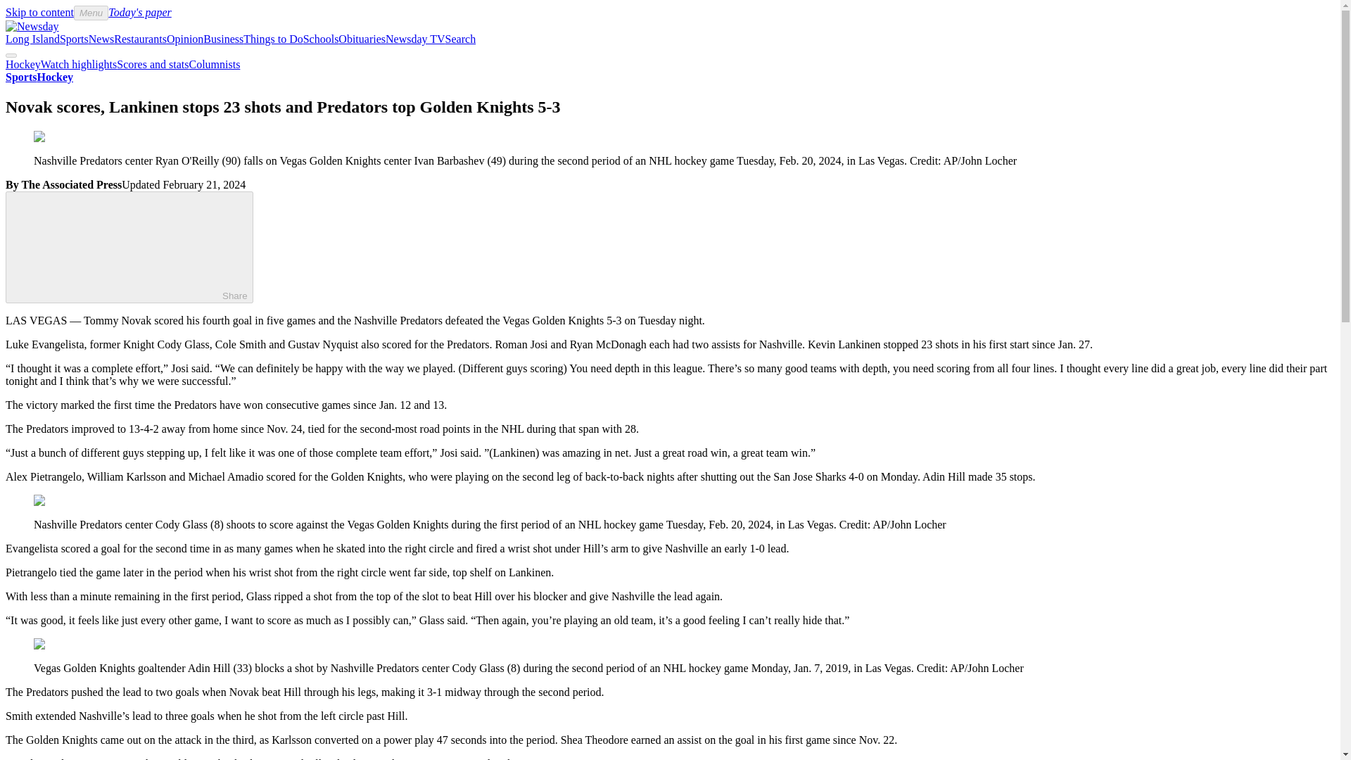 The image size is (1351, 760). What do you see at coordinates (39, 11) in the screenshot?
I see `Skip to content` at bounding box center [39, 11].